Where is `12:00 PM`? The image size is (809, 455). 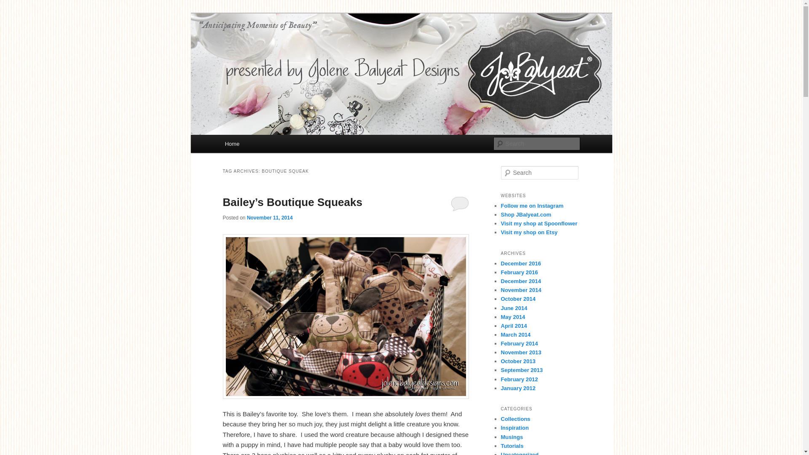
12:00 PM is located at coordinates (270, 217).